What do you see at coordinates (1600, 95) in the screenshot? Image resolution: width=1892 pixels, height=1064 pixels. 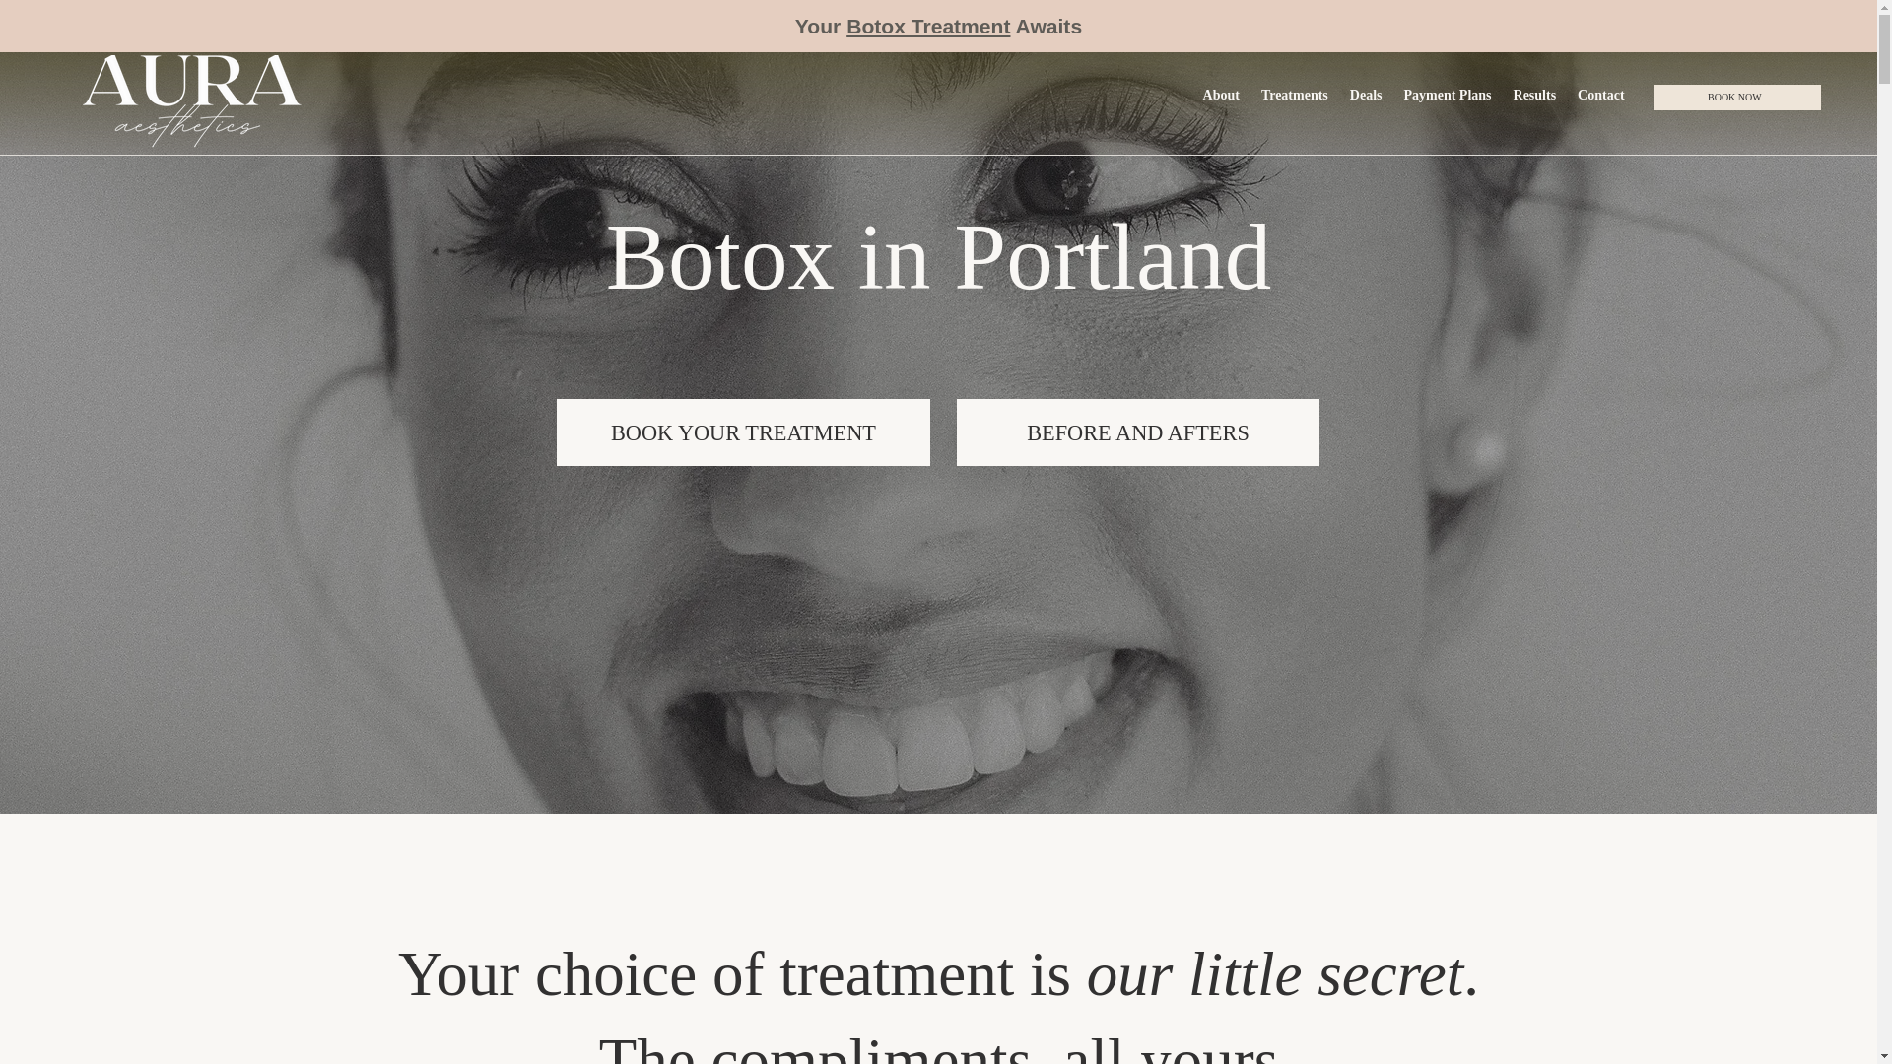 I see `Contact` at bounding box center [1600, 95].